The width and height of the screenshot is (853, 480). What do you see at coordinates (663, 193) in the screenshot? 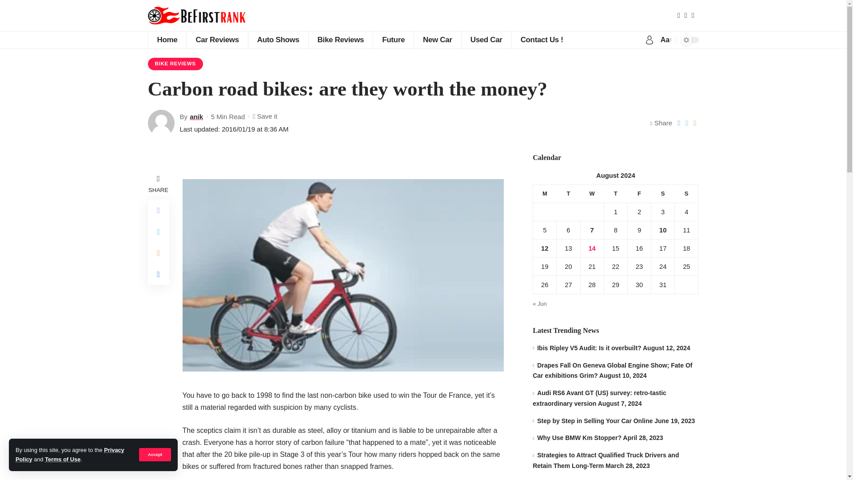
I see `Saturday` at bounding box center [663, 193].